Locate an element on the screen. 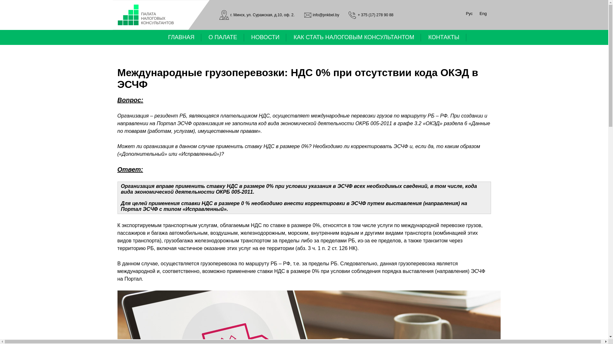 Image resolution: width=613 pixels, height=344 pixels. + 375 (17) 278 90 88 is located at coordinates (371, 15).